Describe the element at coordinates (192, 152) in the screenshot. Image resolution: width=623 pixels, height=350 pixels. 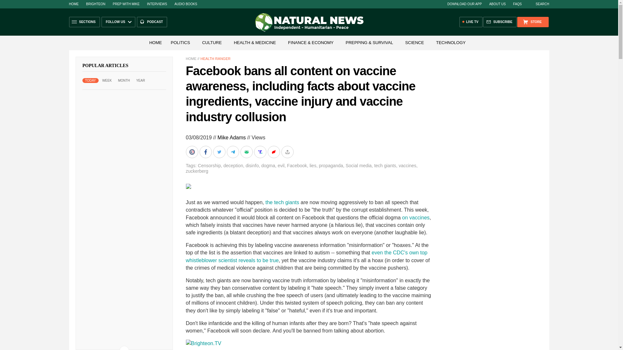
I see `Share on Brighteon.Social` at that location.